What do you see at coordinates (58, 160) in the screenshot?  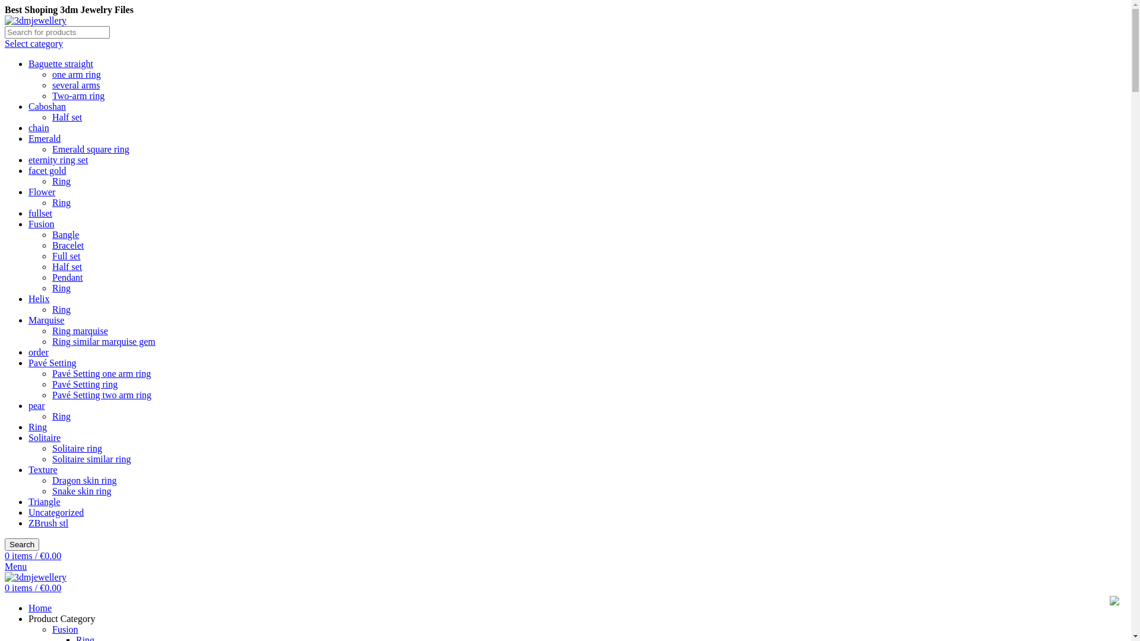 I see `eternity ring set` at bounding box center [58, 160].